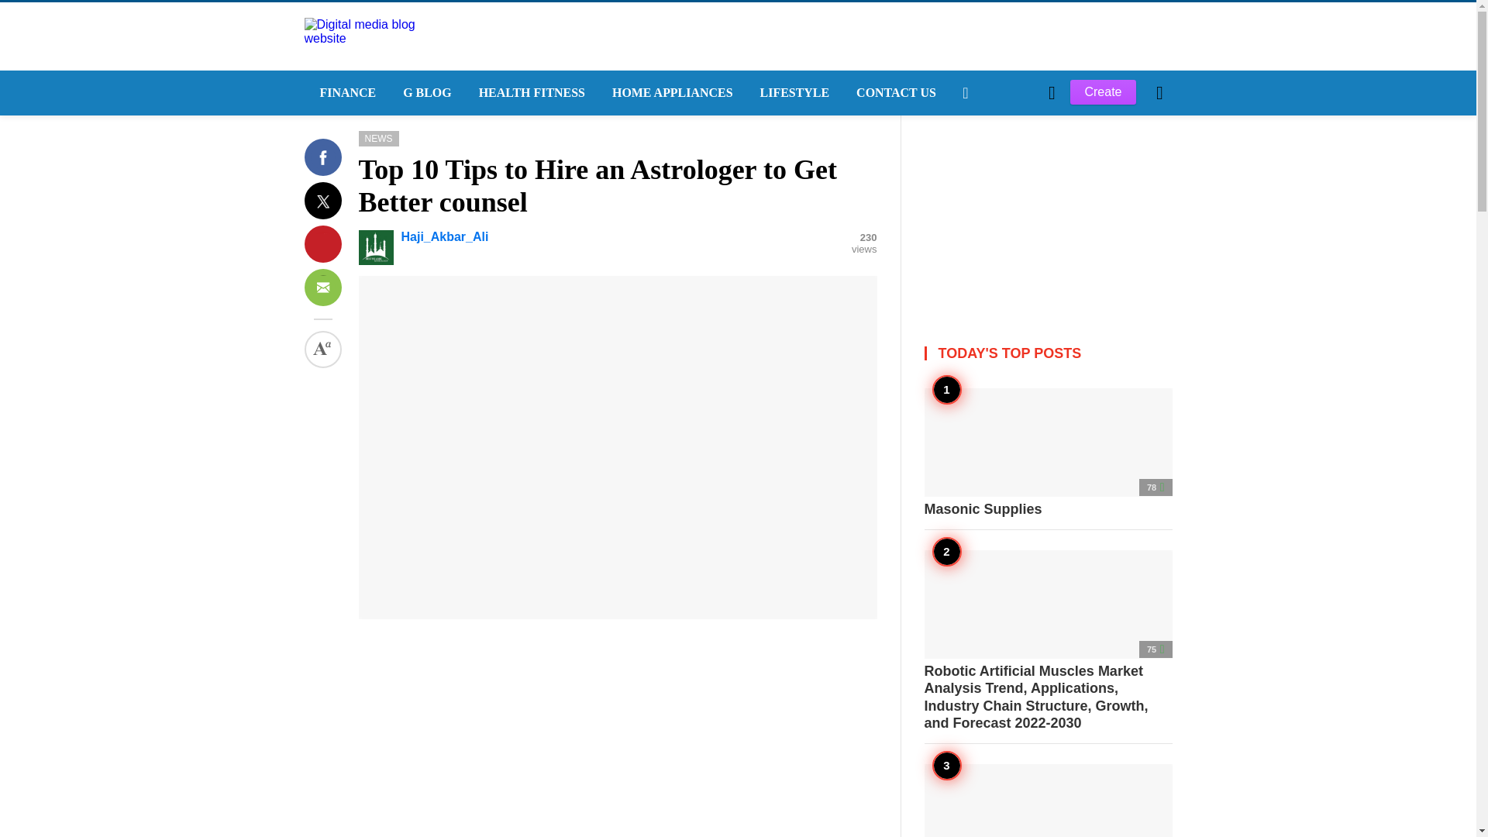  I want to click on FINANCE, so click(345, 93).